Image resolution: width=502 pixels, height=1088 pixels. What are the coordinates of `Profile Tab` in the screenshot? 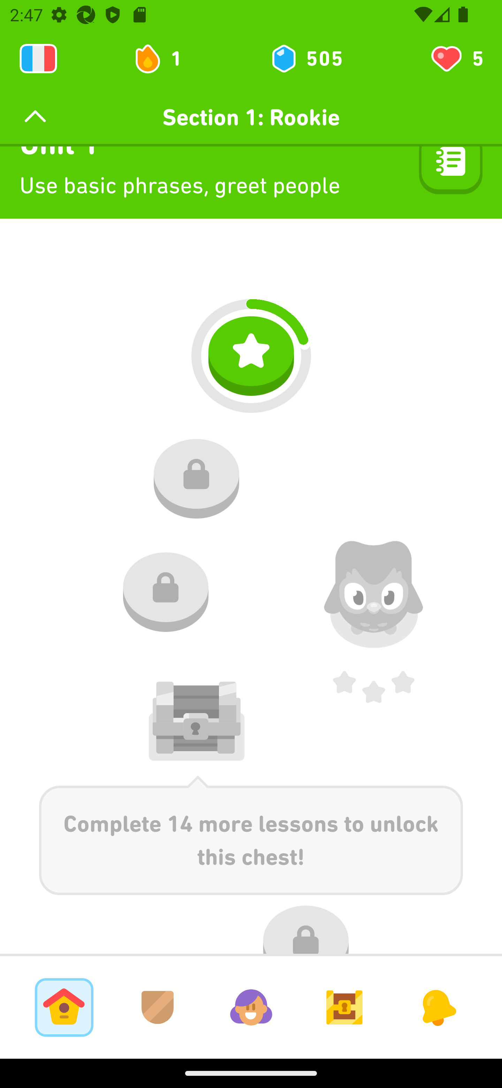 It's located at (251, 1007).